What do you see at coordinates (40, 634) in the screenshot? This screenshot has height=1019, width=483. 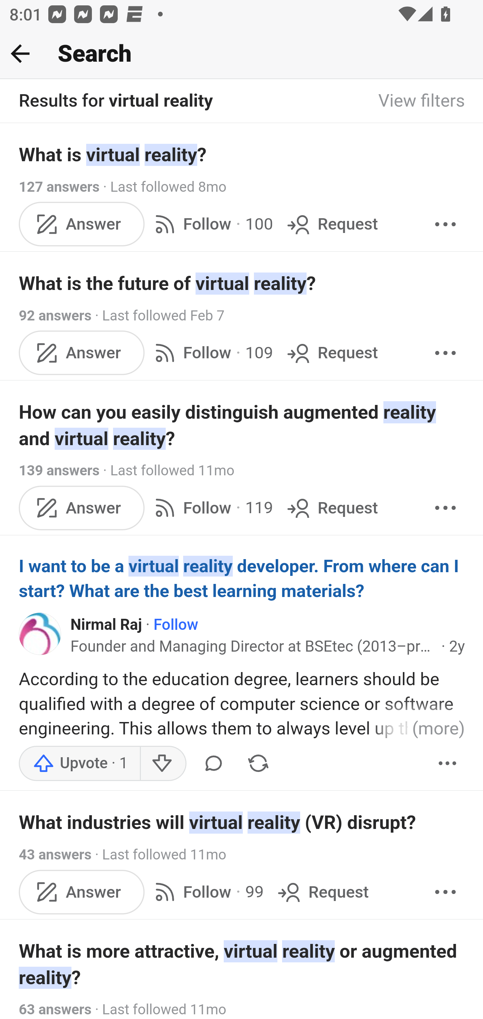 I see `Profile photo for Nirmal Raj` at bounding box center [40, 634].